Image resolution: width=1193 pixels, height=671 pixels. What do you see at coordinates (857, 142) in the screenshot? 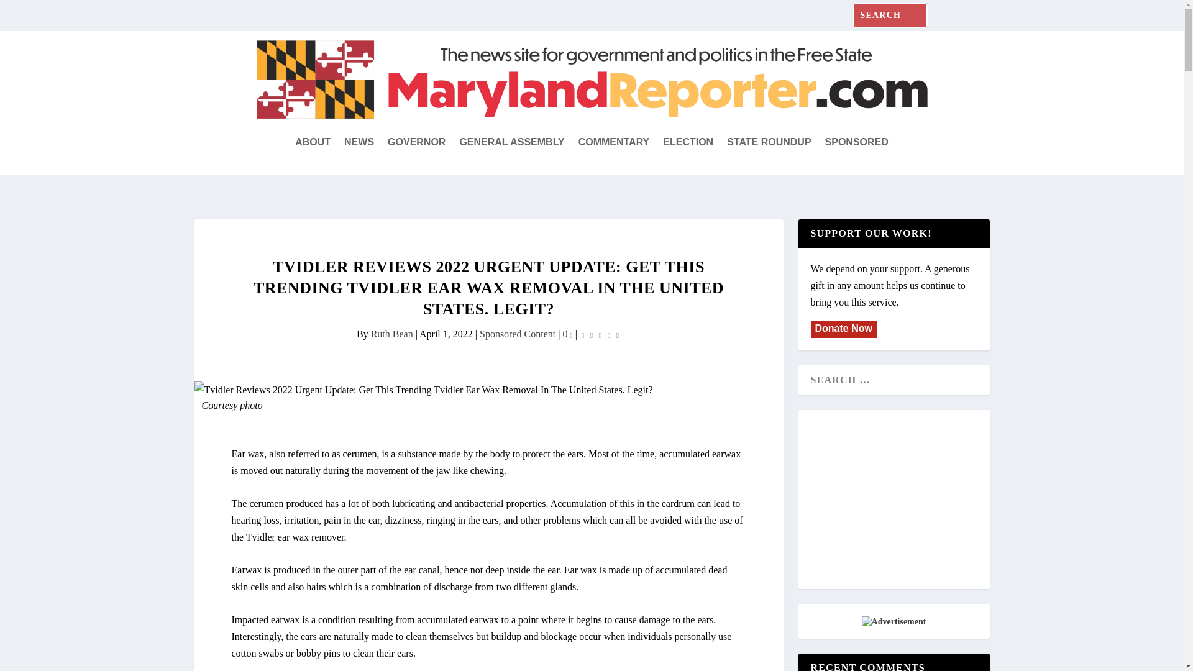
I see `SPONSORED` at bounding box center [857, 142].